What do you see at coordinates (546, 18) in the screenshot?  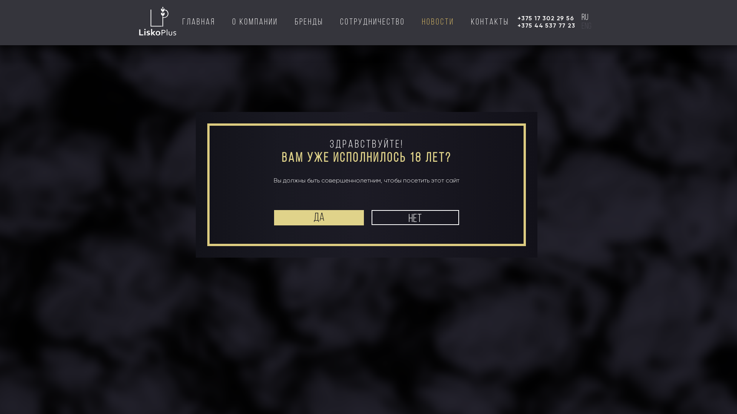 I see `+375 17 302 29 56` at bounding box center [546, 18].